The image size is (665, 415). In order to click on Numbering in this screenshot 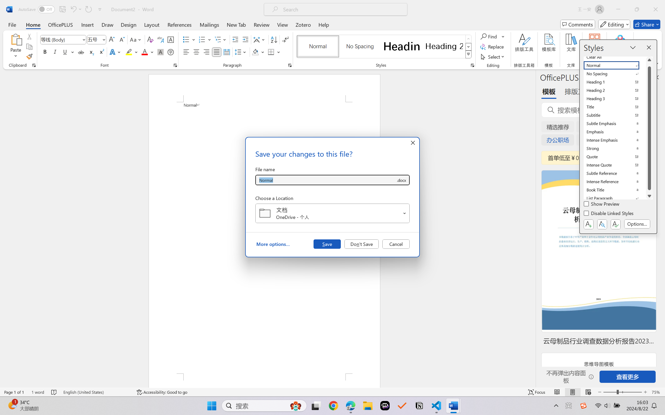, I will do `click(202, 39)`.